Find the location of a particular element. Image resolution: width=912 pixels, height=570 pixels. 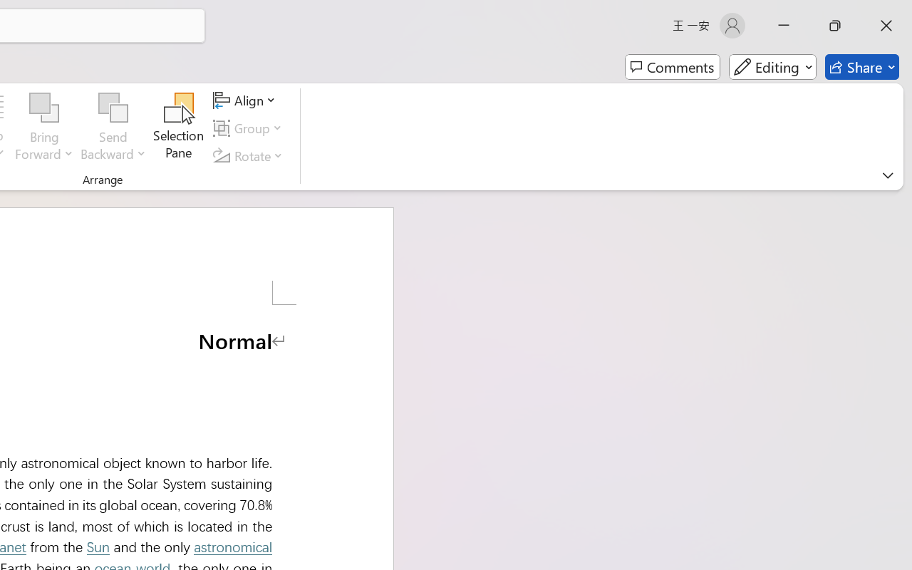

Rotate is located at coordinates (250, 155).